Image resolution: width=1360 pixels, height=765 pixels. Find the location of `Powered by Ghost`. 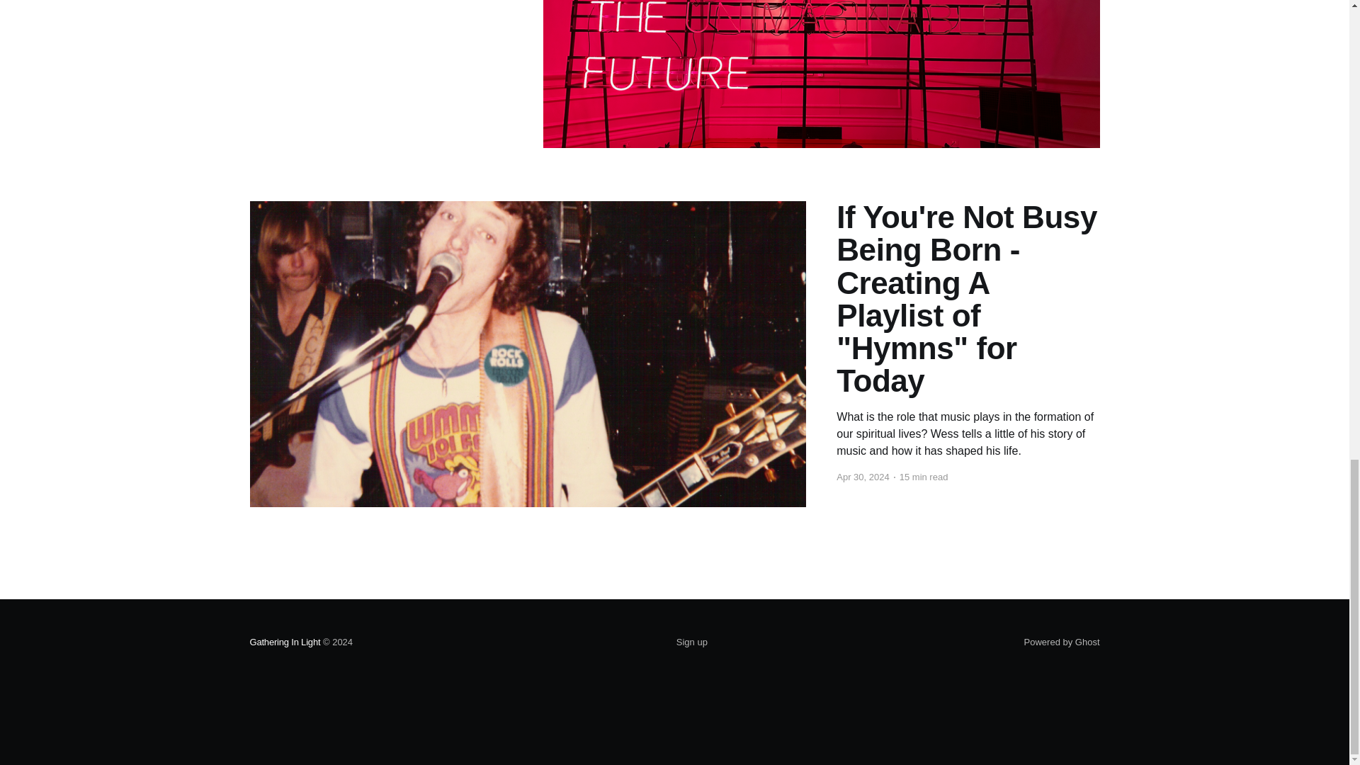

Powered by Ghost is located at coordinates (1062, 642).